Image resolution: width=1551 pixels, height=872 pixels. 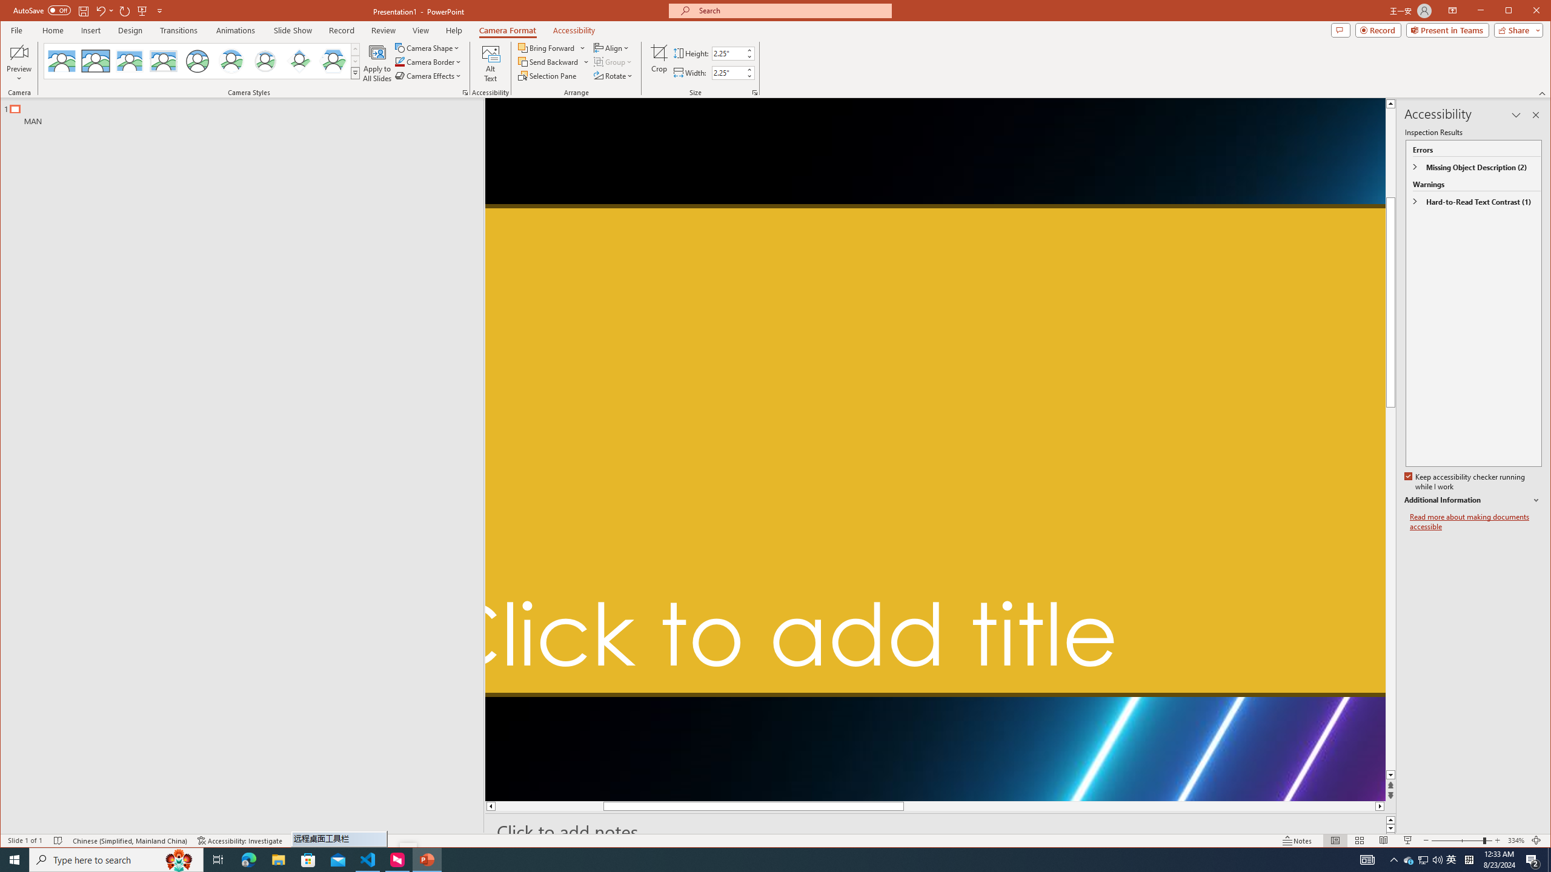 What do you see at coordinates (355, 73) in the screenshot?
I see `Camera Styles` at bounding box center [355, 73].